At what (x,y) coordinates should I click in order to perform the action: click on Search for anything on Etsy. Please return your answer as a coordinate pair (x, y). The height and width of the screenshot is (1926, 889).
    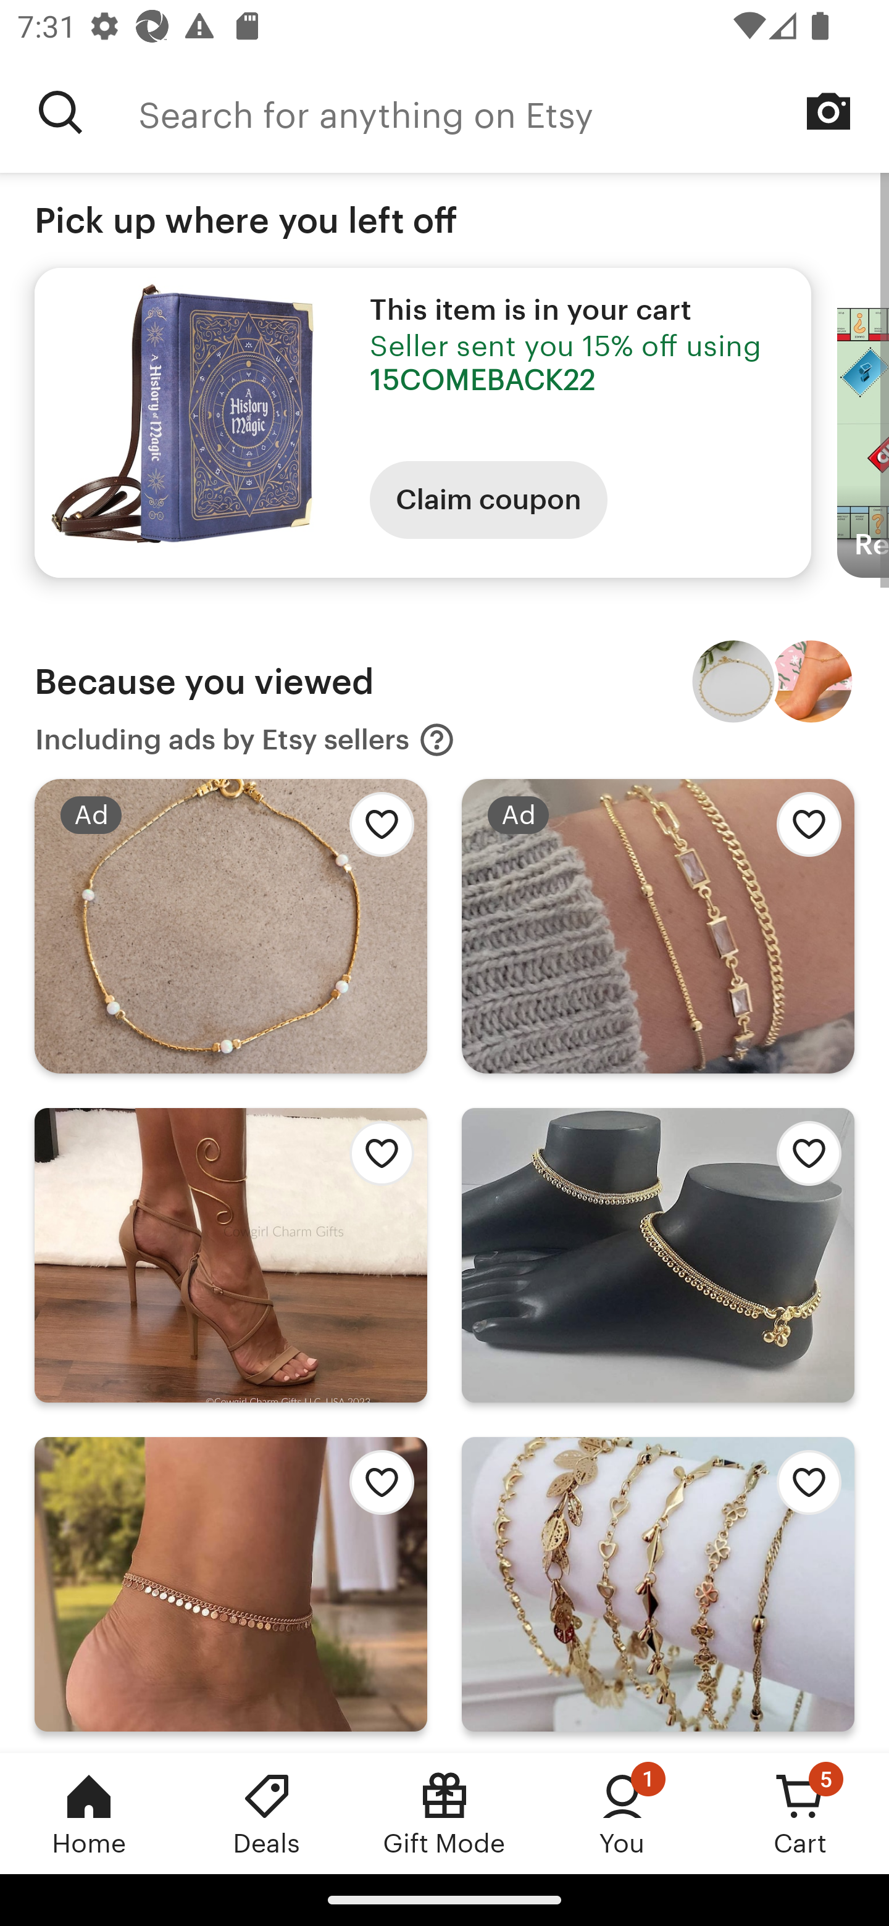
    Looking at the image, I should click on (514, 112).